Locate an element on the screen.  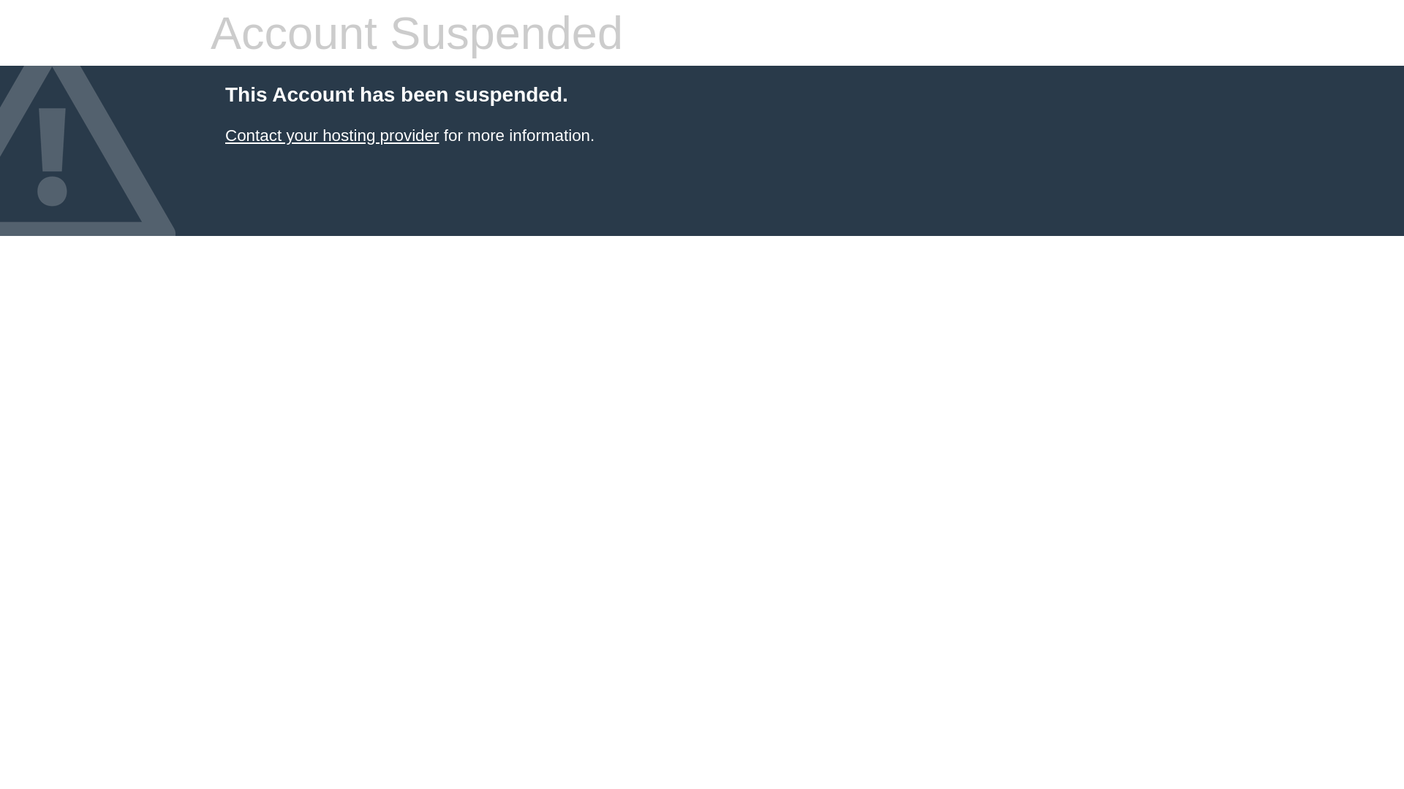
Contact your hosting provider is located at coordinates (332, 136).